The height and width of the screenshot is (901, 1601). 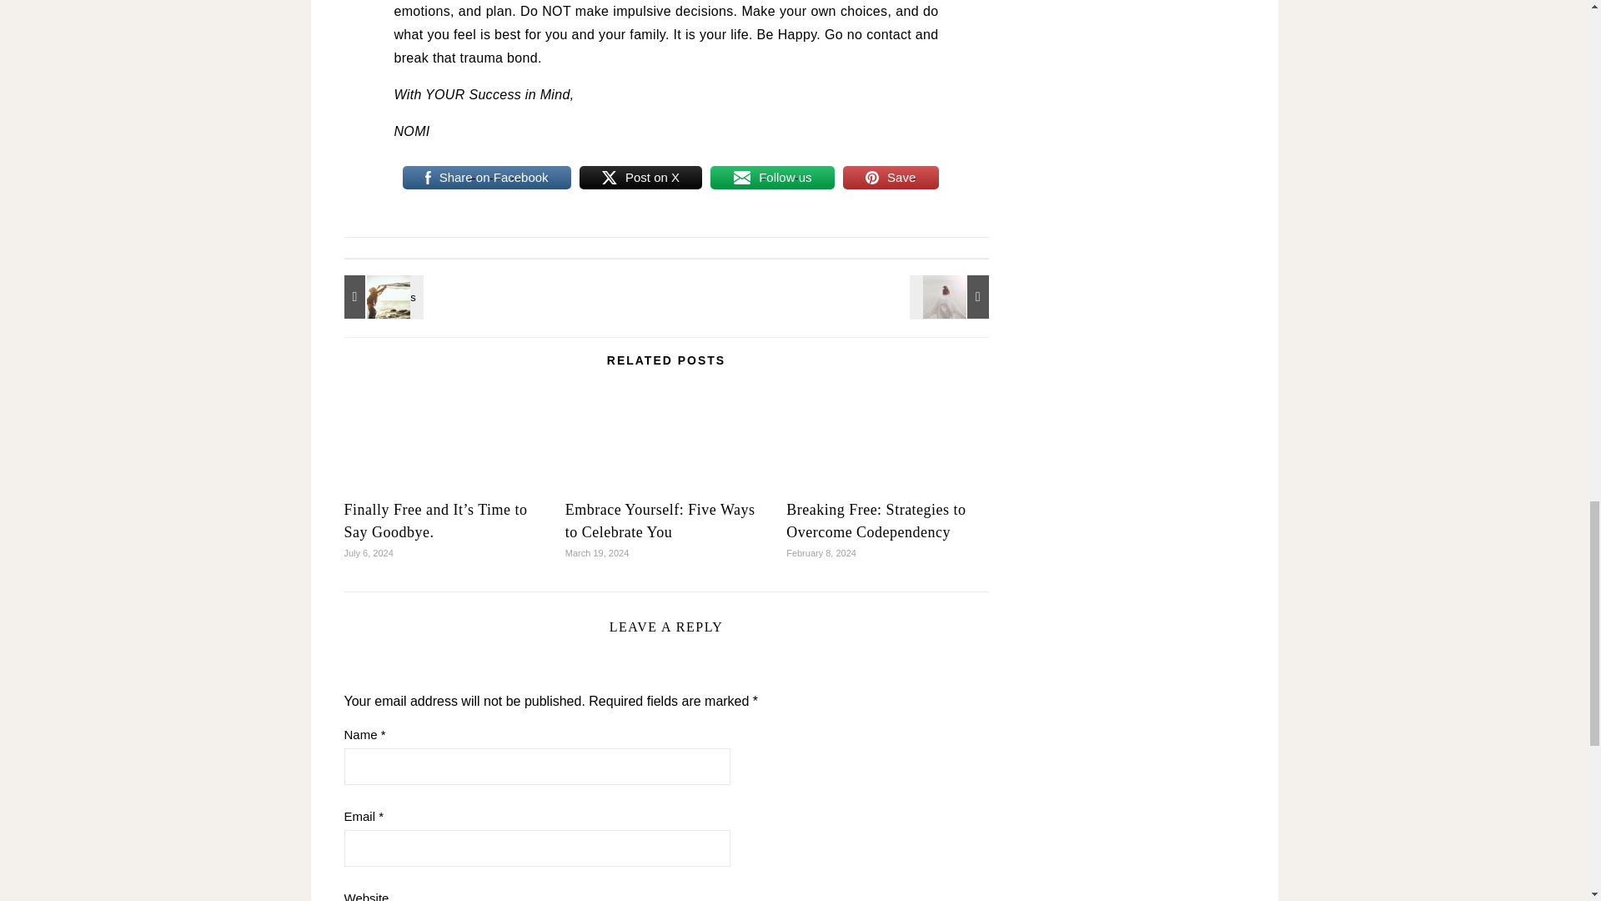 I want to click on Post on X, so click(x=640, y=177).